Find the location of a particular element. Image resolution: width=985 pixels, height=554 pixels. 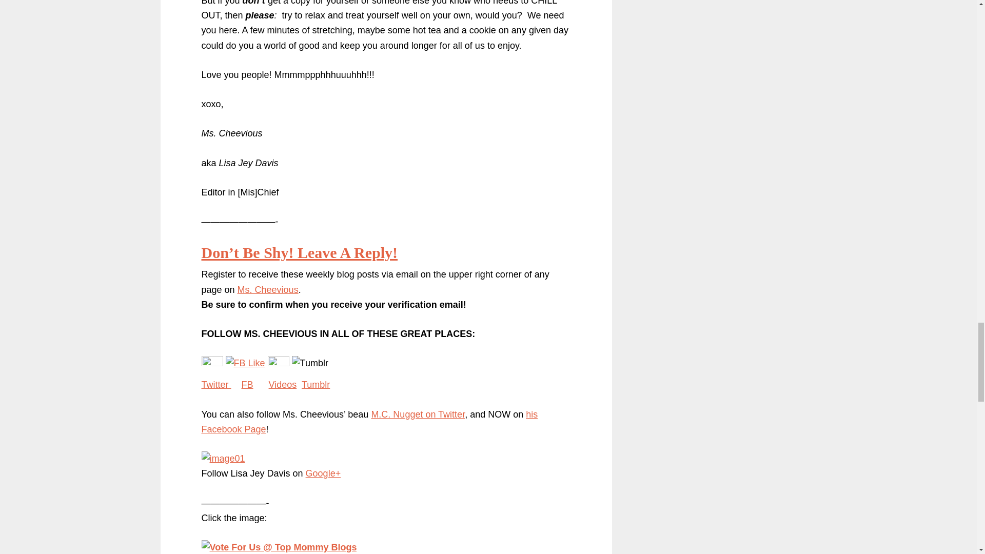

fblike is located at coordinates (245, 363).